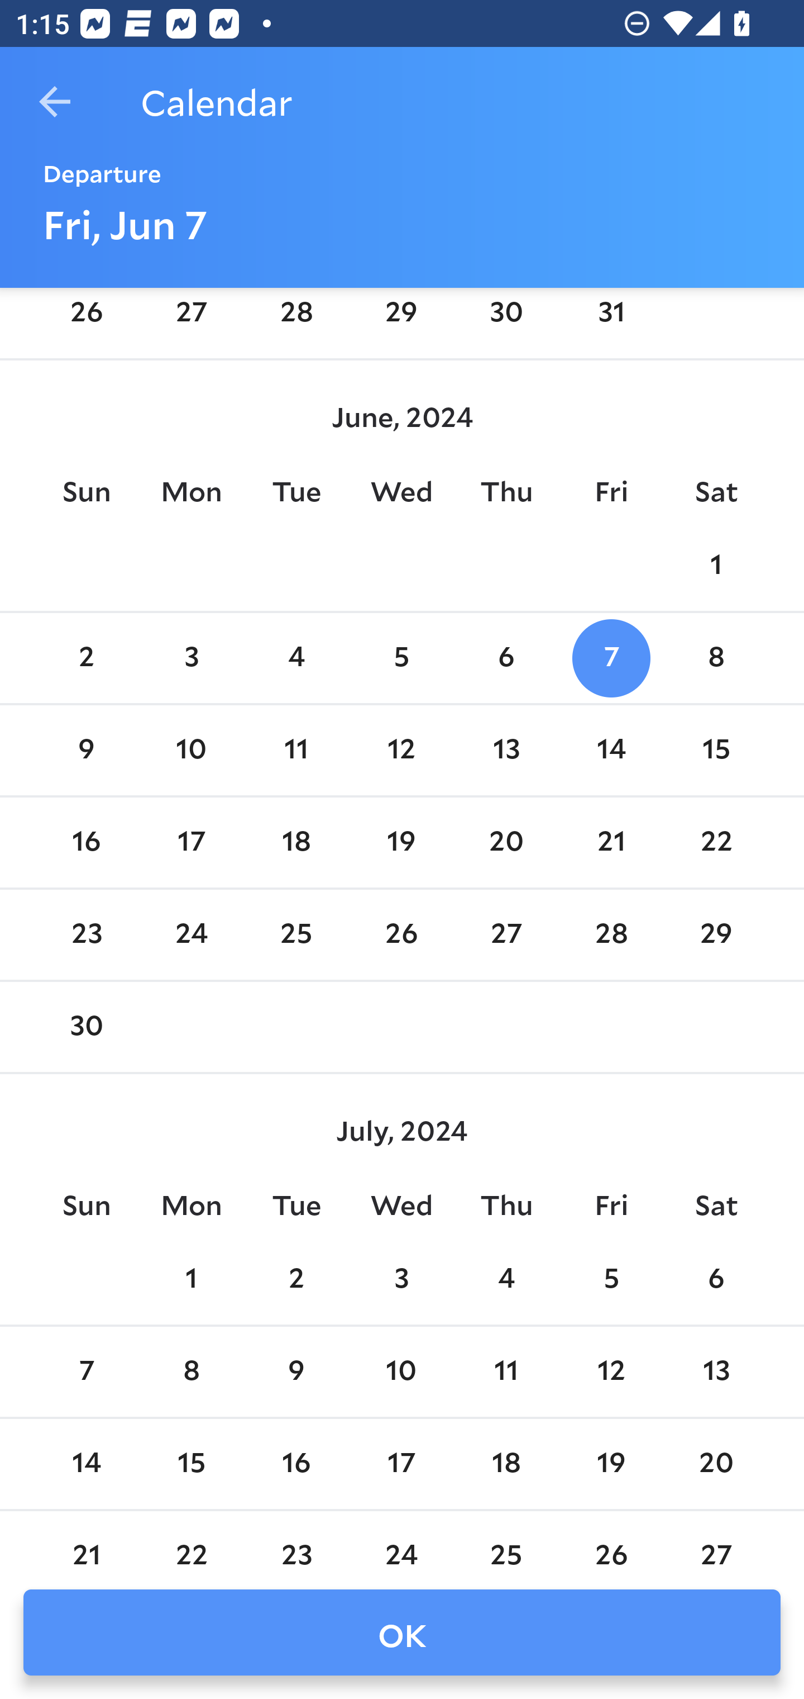 Image resolution: width=804 pixels, height=1699 pixels. What do you see at coordinates (506, 658) in the screenshot?
I see `6` at bounding box center [506, 658].